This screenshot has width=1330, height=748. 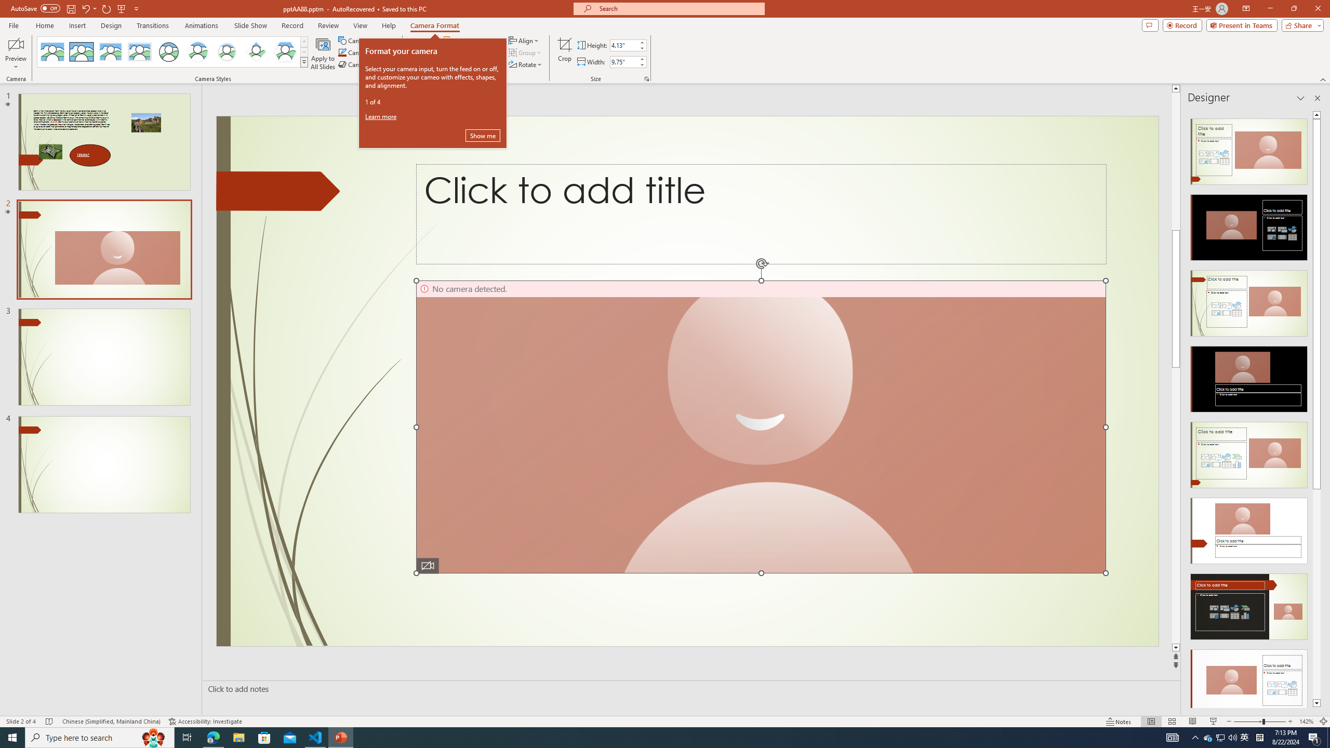 What do you see at coordinates (474, 52) in the screenshot?
I see `Send Backward` at bounding box center [474, 52].